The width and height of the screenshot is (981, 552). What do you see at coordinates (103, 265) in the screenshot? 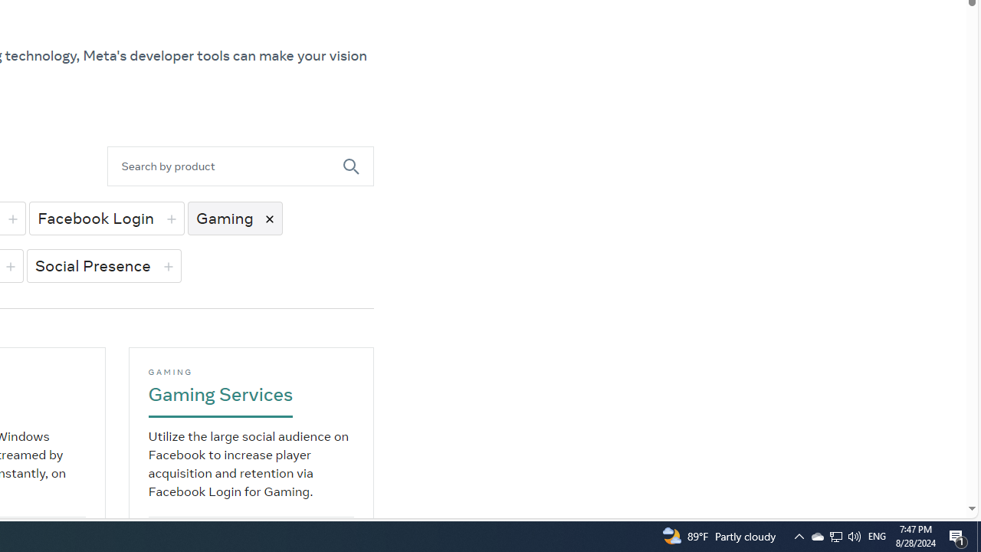
I see `Social Presence` at bounding box center [103, 265].